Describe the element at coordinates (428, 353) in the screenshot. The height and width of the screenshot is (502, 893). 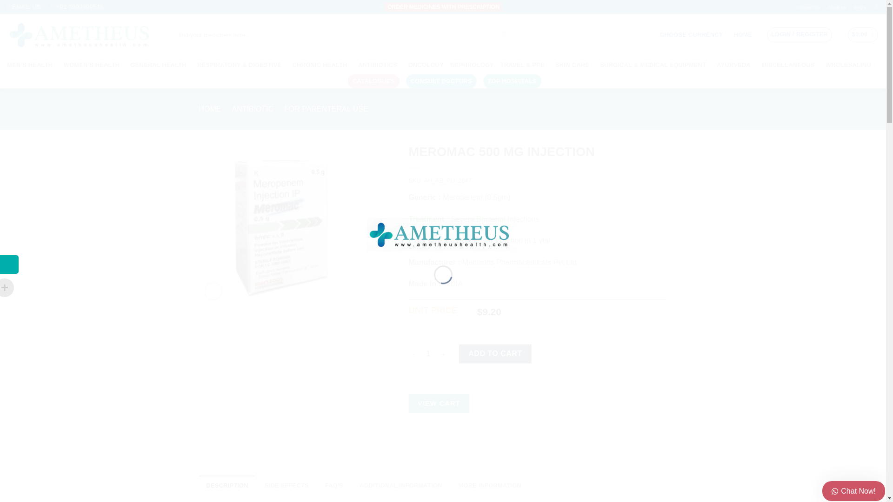
I see `Qty` at that location.